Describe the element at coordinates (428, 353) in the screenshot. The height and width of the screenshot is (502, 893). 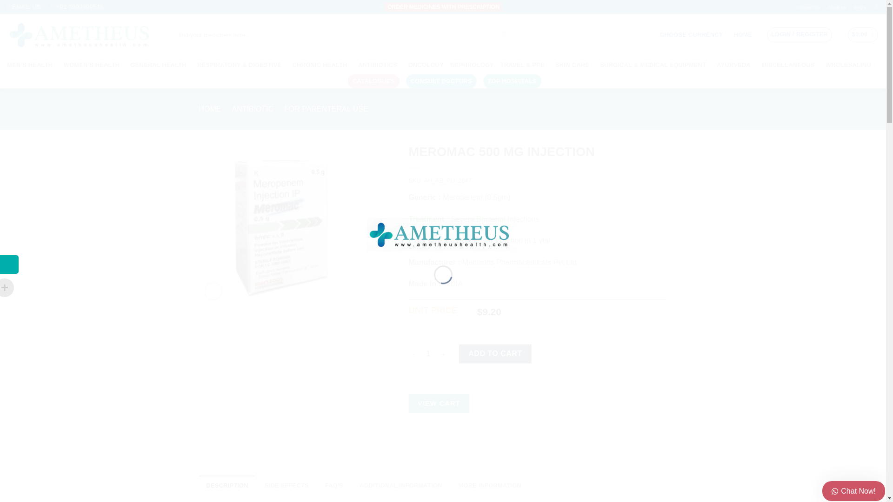
I see `Qty` at that location.